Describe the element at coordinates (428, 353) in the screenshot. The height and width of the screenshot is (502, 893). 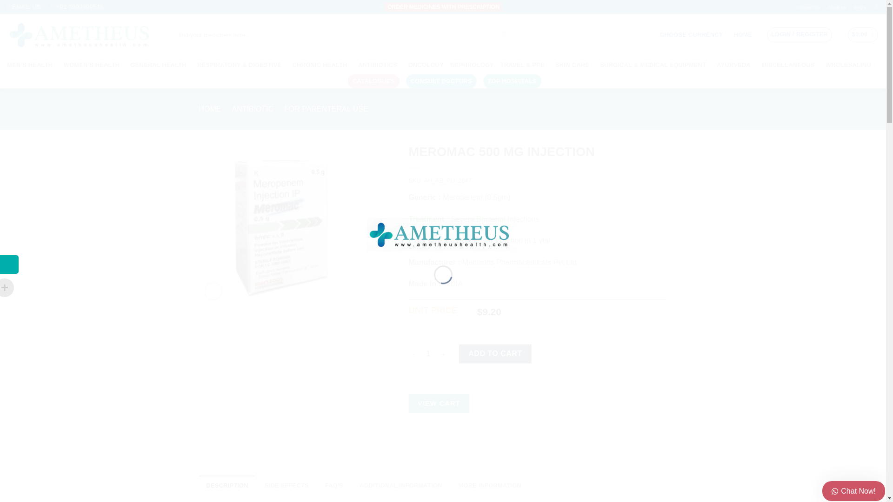
I see `Qty` at that location.